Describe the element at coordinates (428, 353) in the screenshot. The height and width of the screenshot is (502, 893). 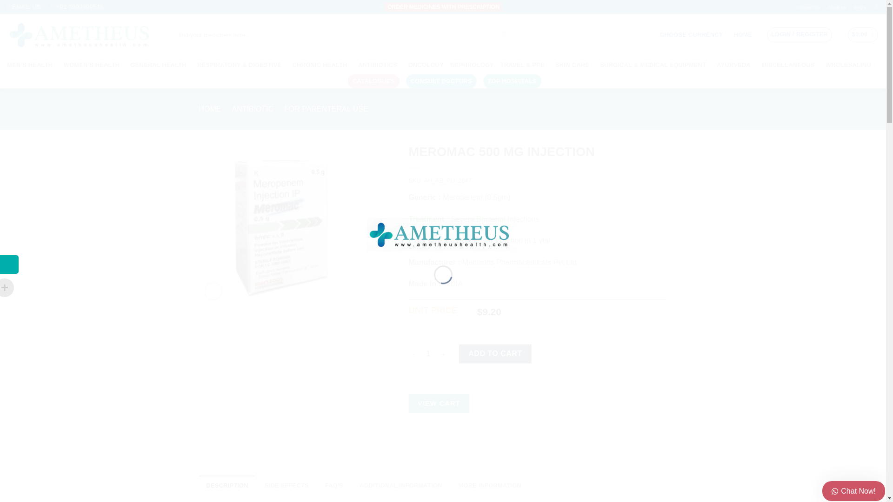
I see `Qty` at that location.